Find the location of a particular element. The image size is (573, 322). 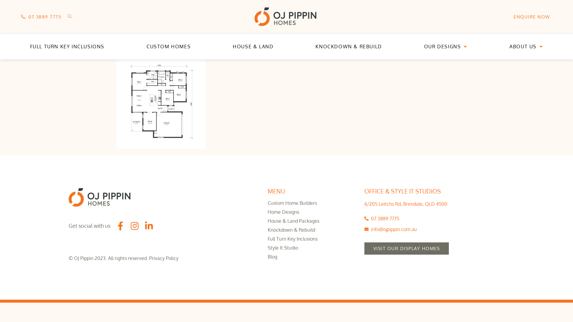

ENQUIRE NOW is located at coordinates (532, 17).